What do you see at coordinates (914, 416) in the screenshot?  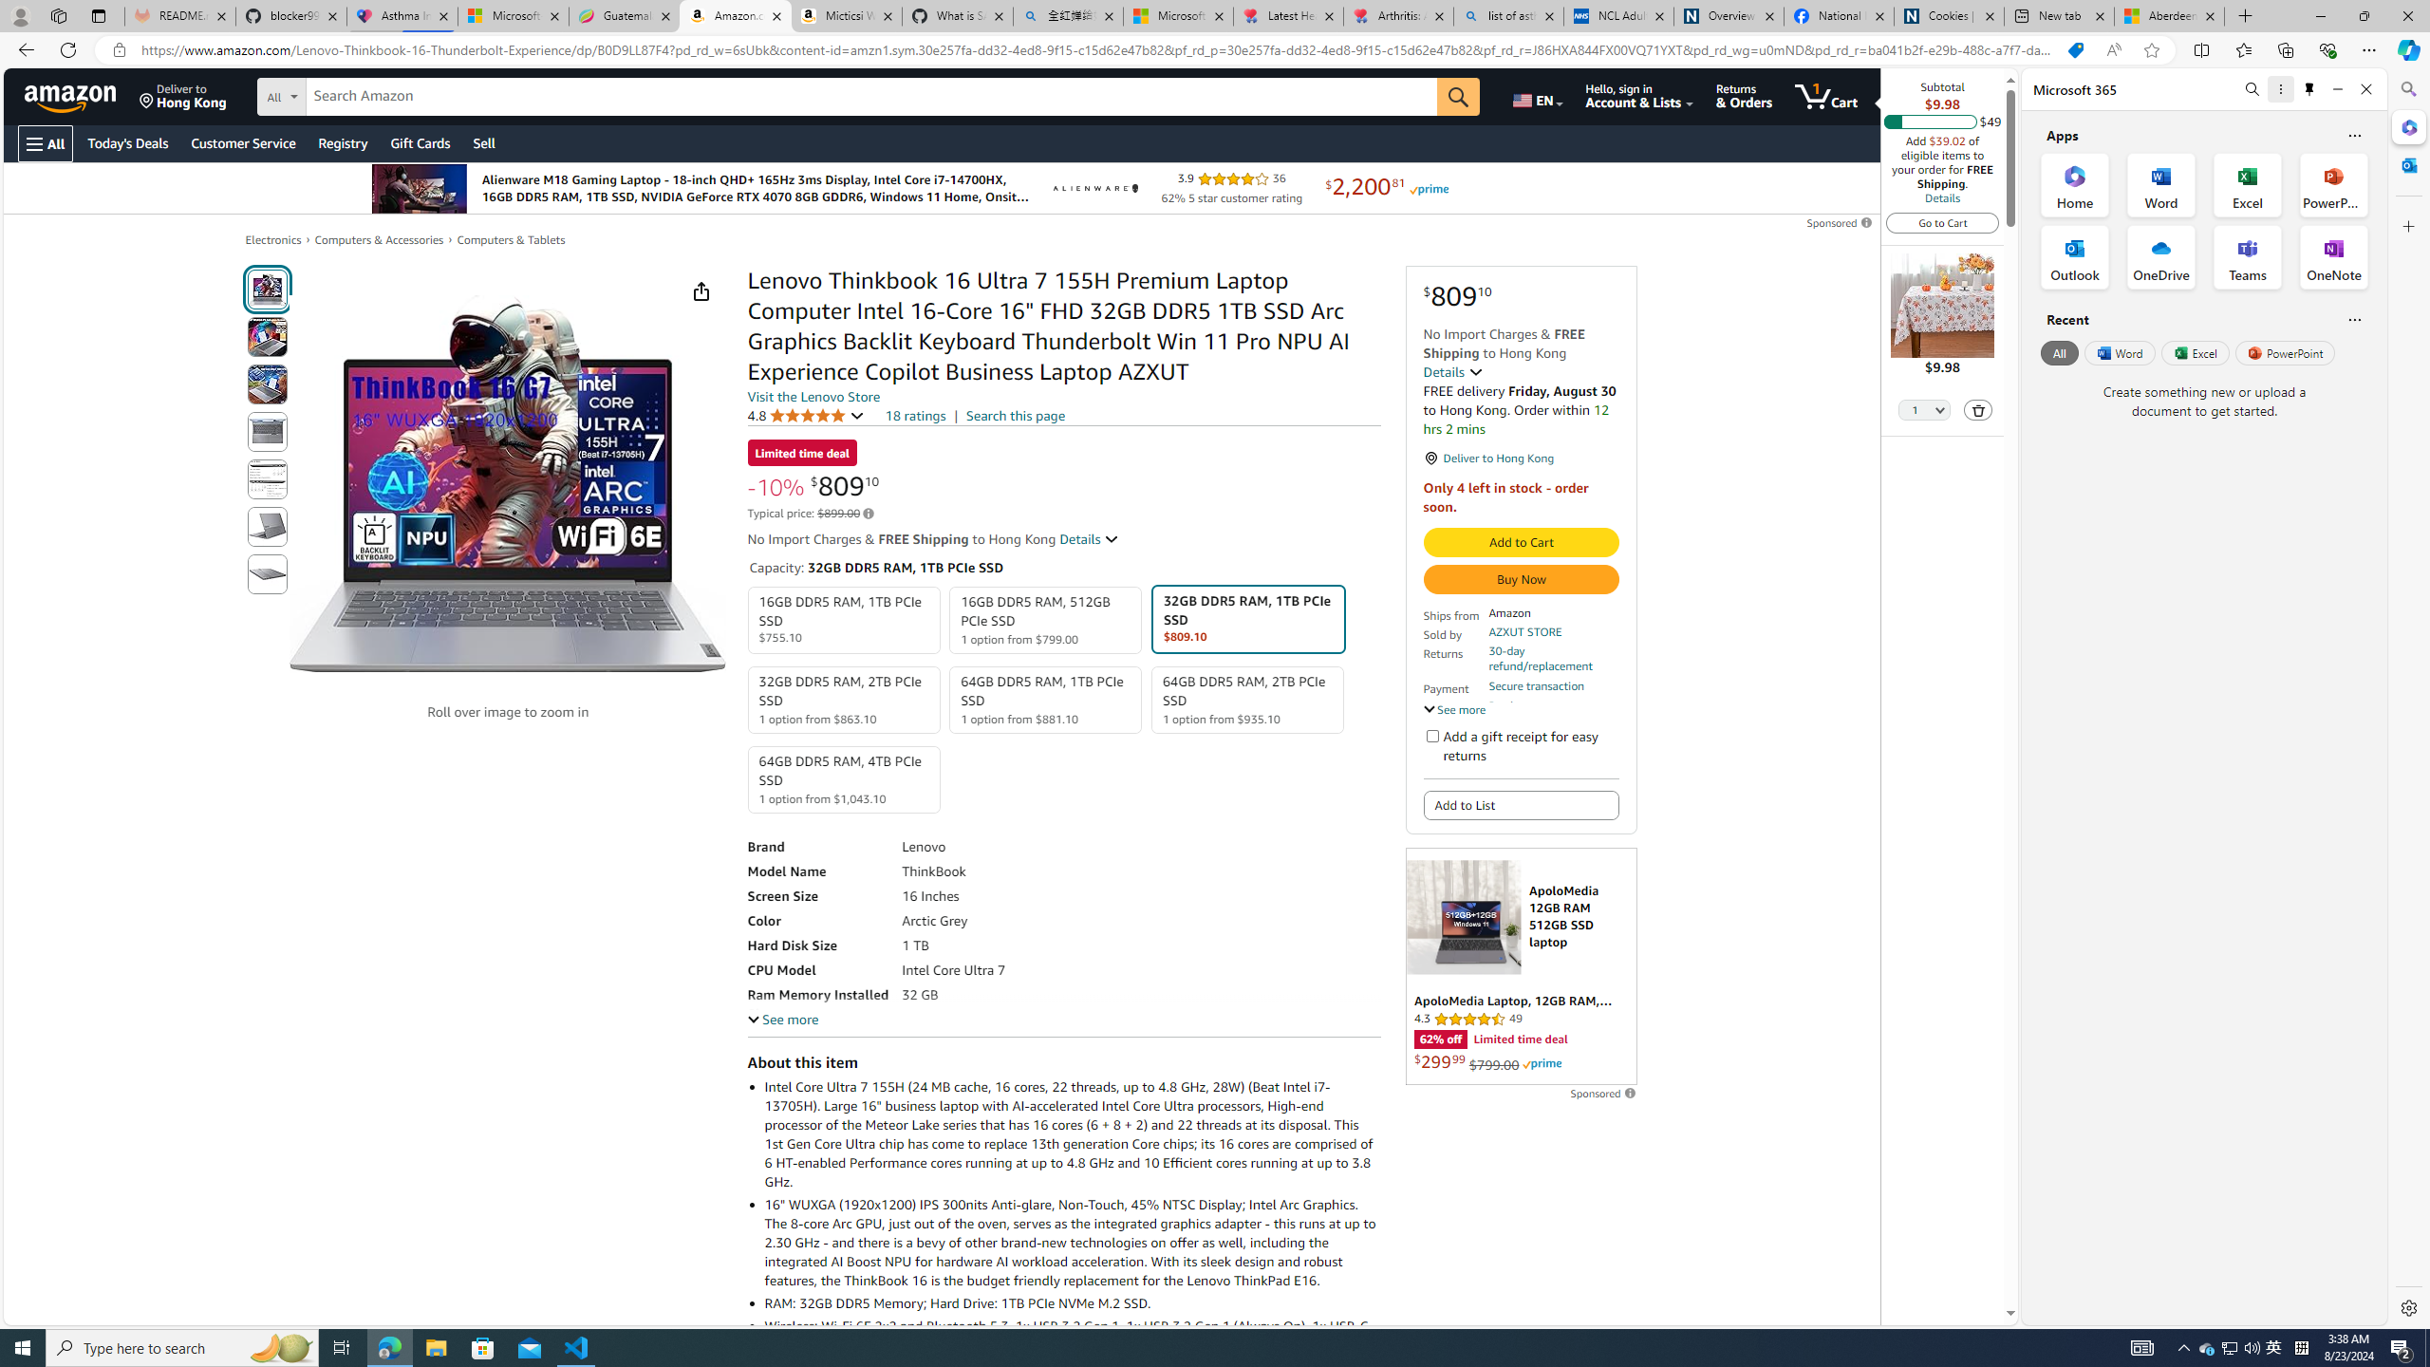 I see `18 ratings` at bounding box center [914, 416].